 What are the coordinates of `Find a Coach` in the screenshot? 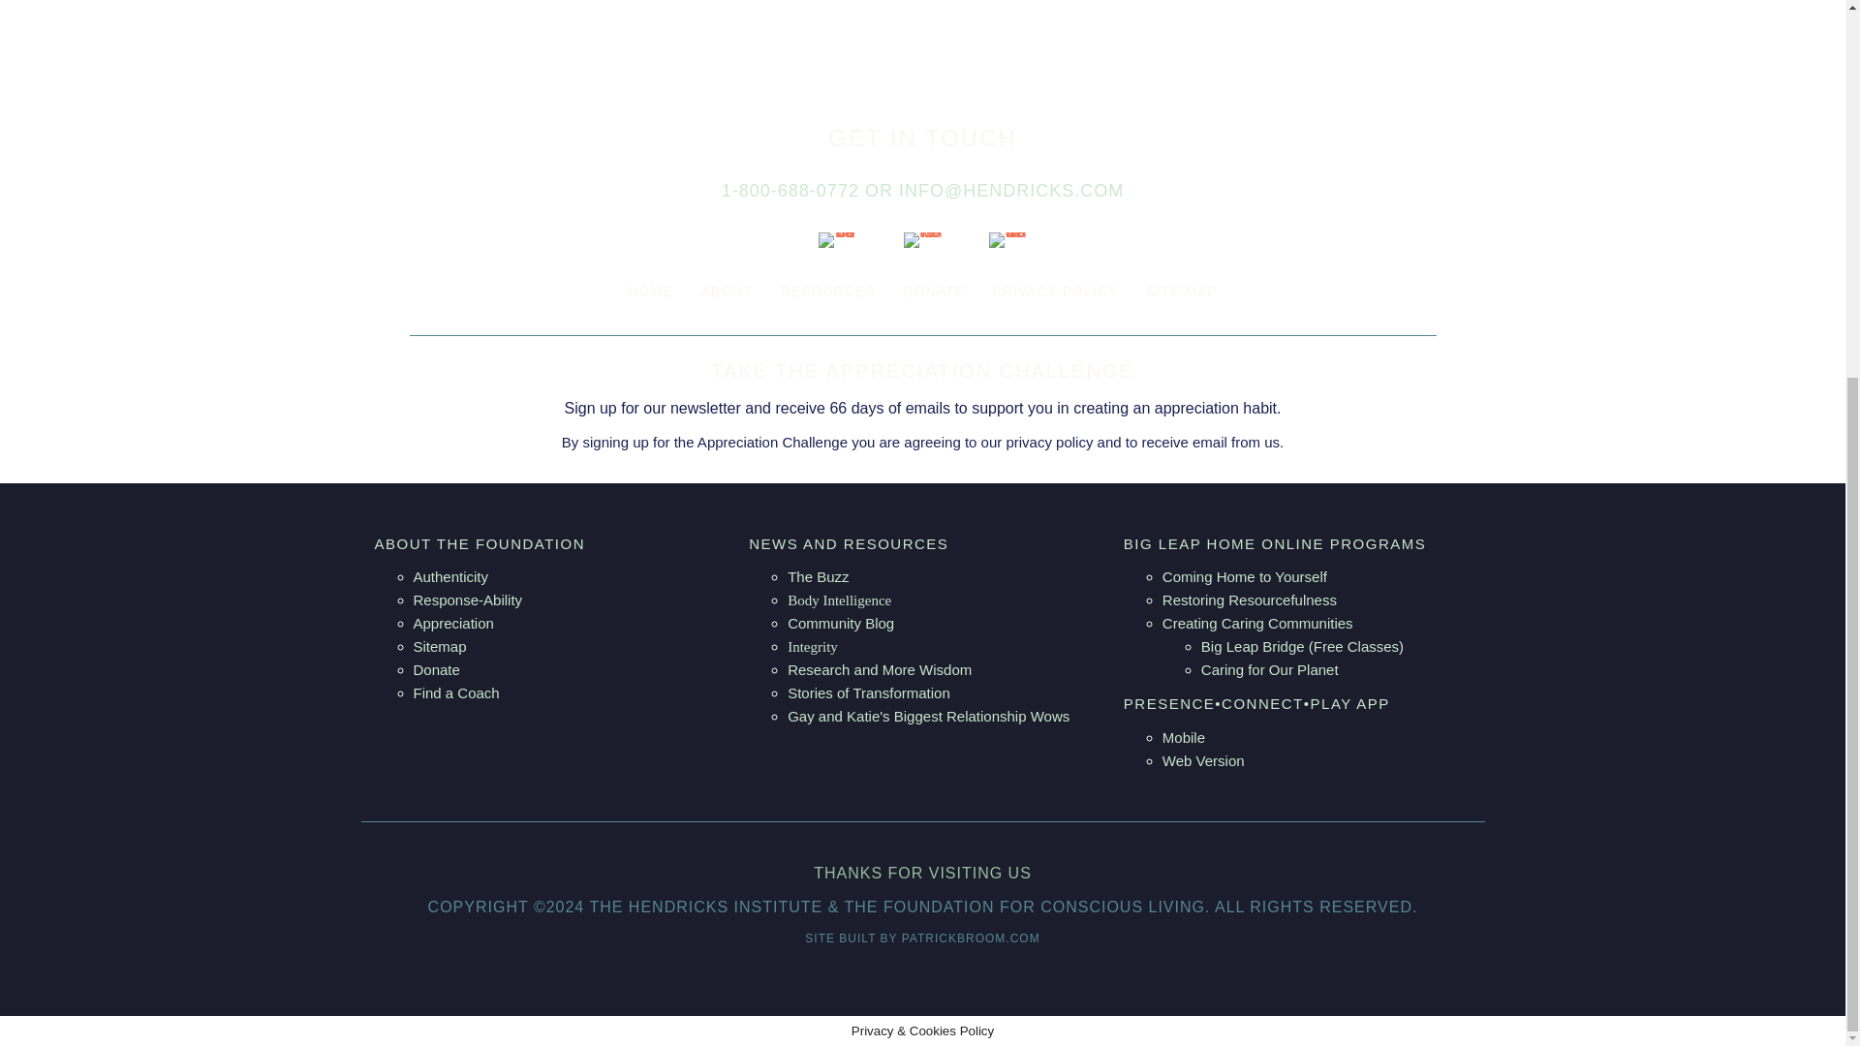 It's located at (455, 692).